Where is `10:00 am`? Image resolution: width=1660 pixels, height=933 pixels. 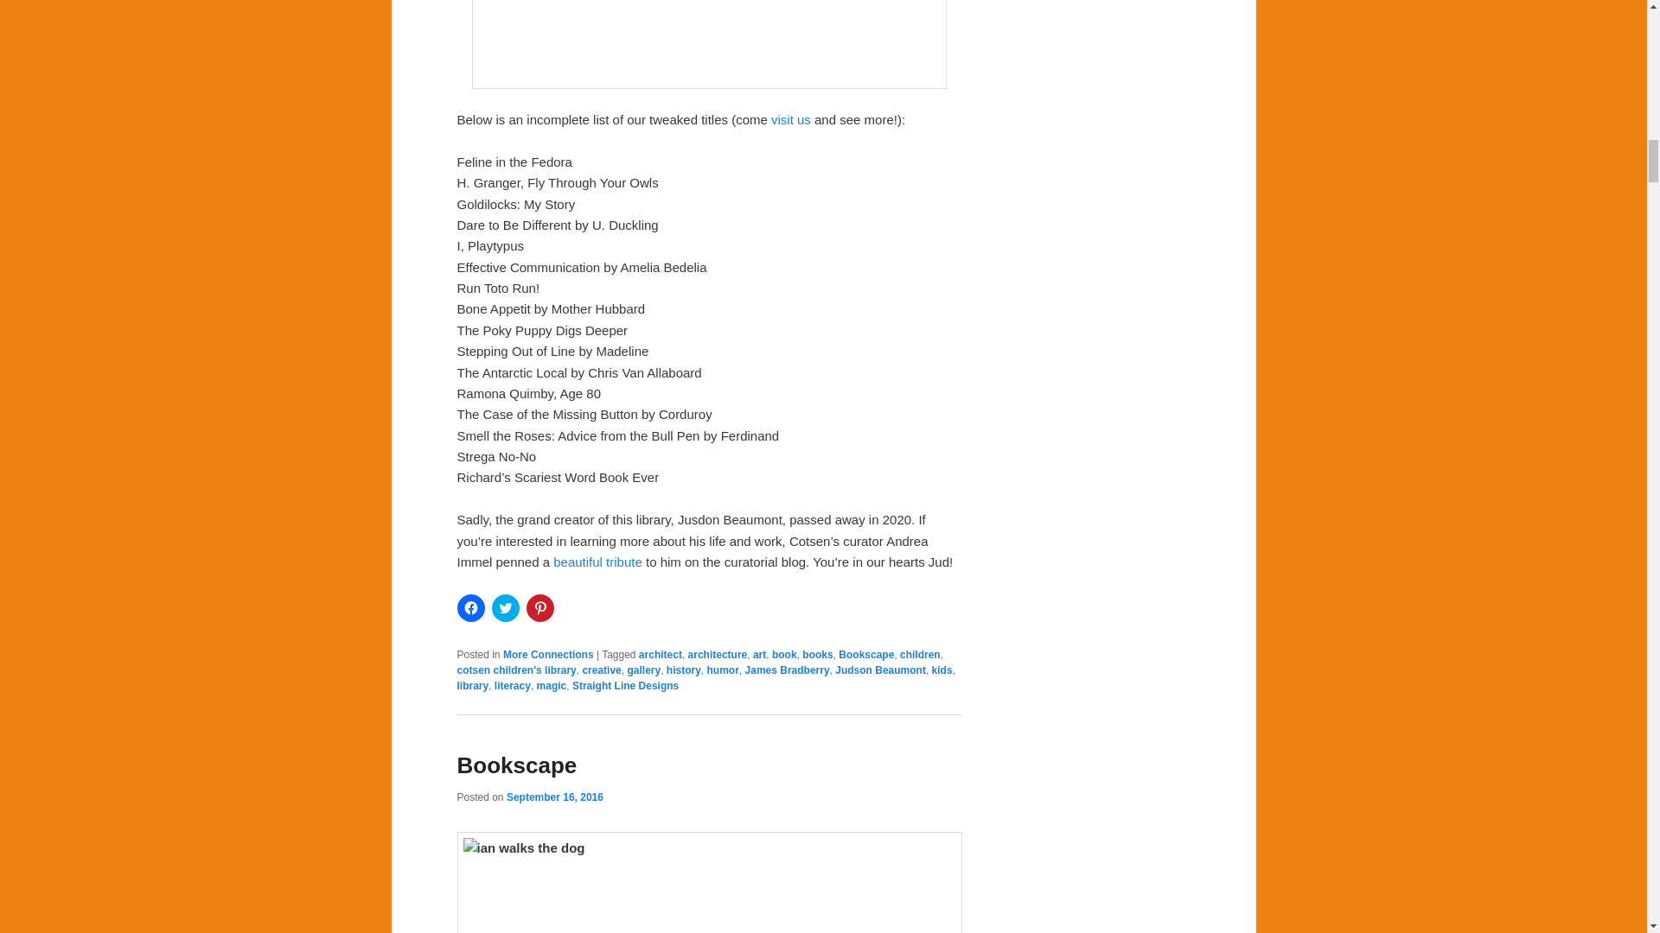
10:00 am is located at coordinates (555, 797).